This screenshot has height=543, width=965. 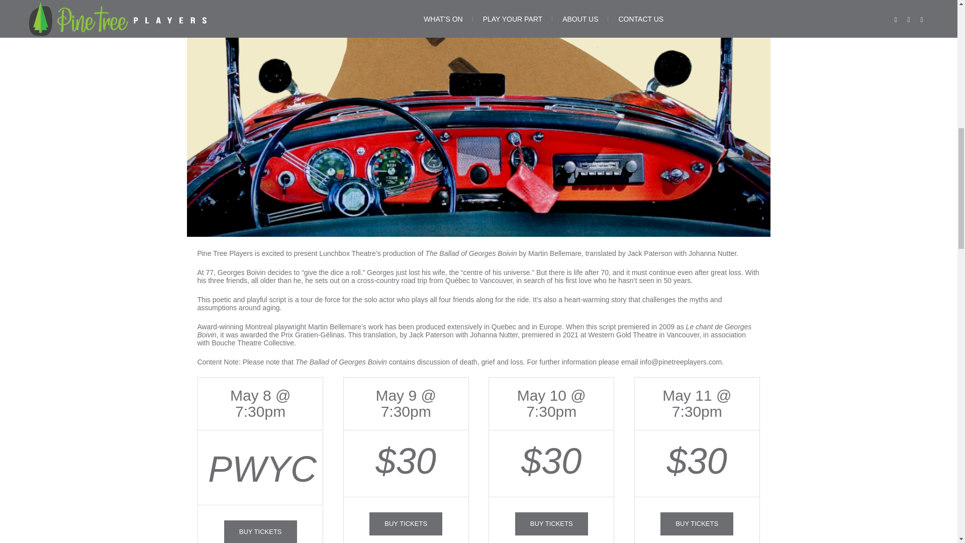 I want to click on BUY TICKETS, so click(x=551, y=524).